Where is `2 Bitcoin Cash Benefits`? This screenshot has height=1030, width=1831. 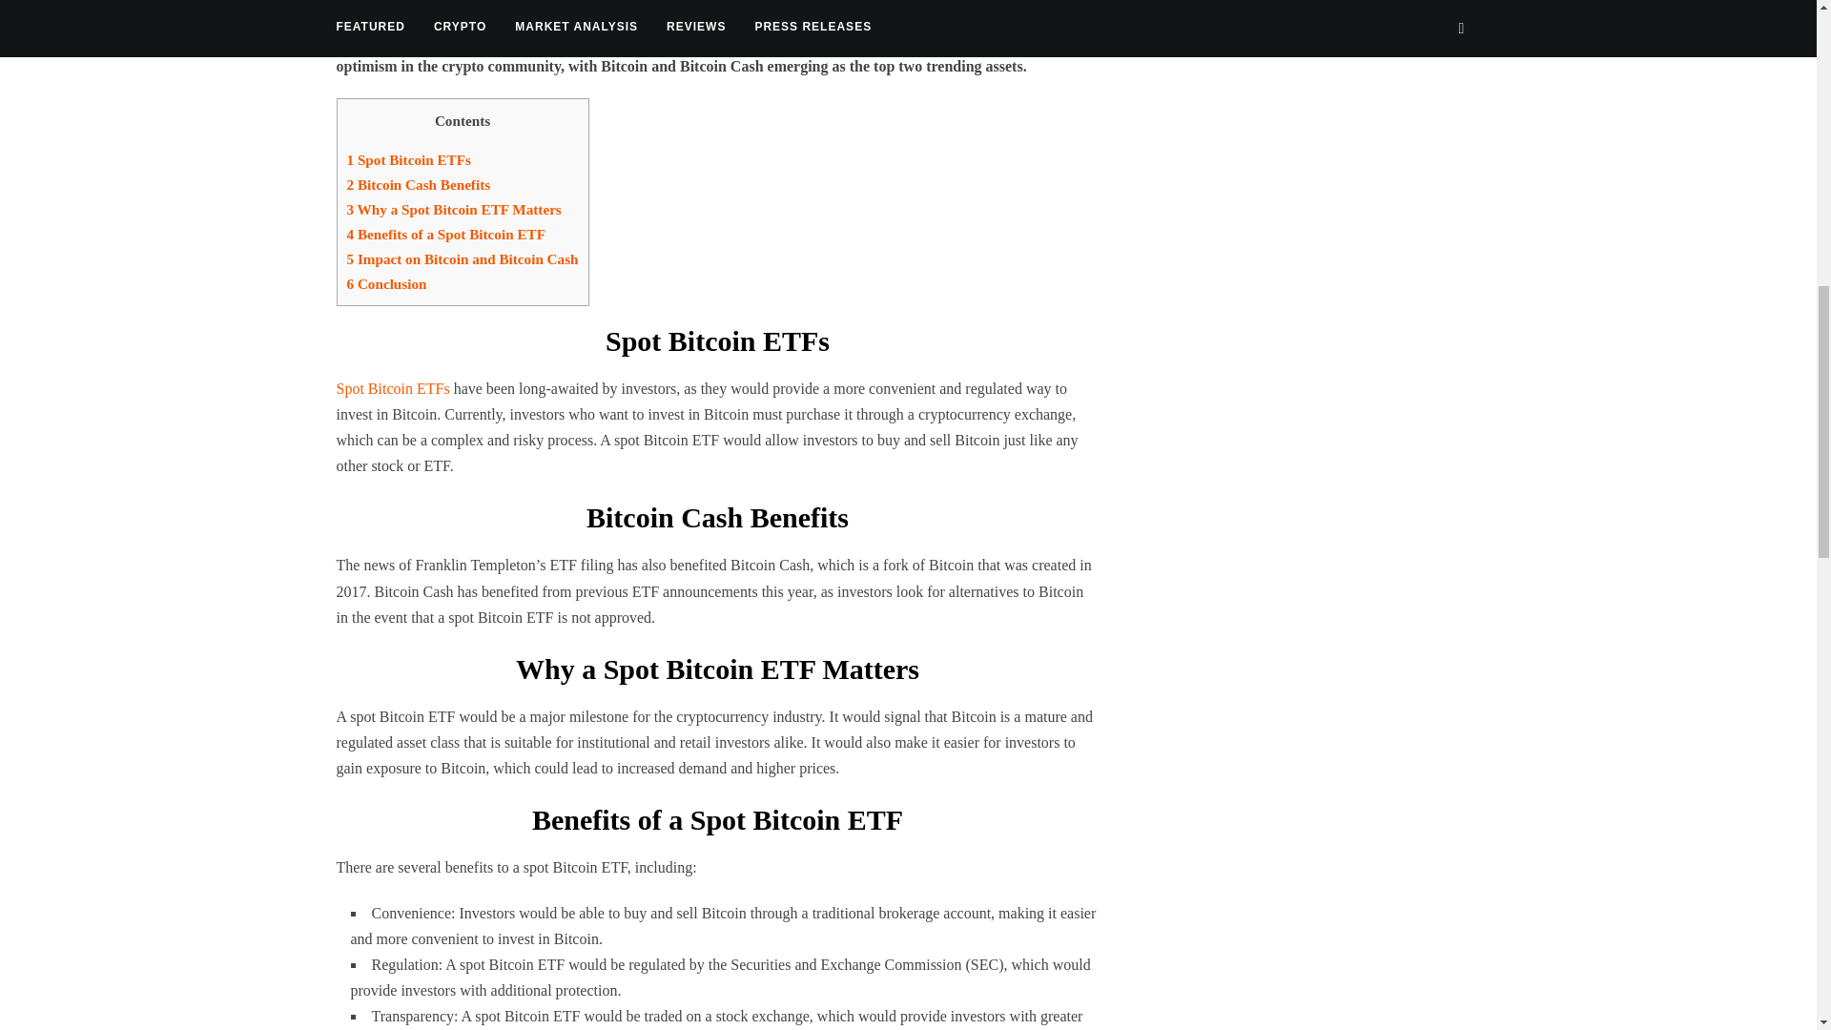
2 Bitcoin Cash Benefits is located at coordinates (419, 183).